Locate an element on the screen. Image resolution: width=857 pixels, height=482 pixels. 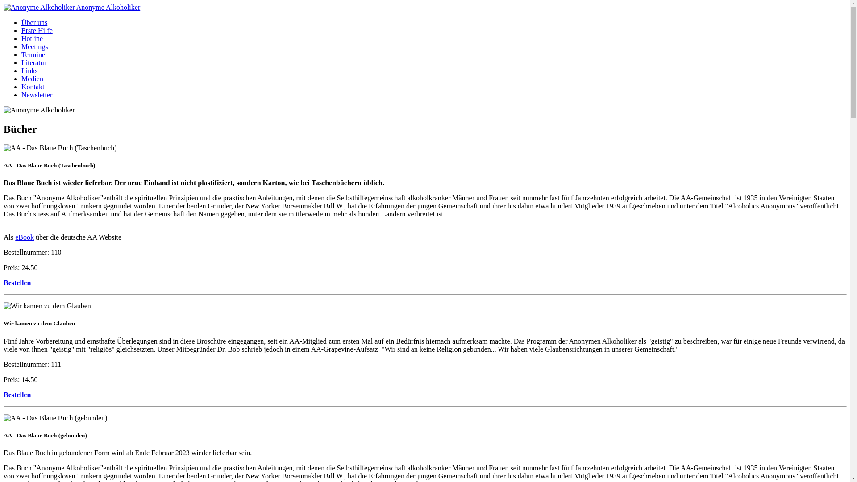
Literatur is located at coordinates (34, 62).